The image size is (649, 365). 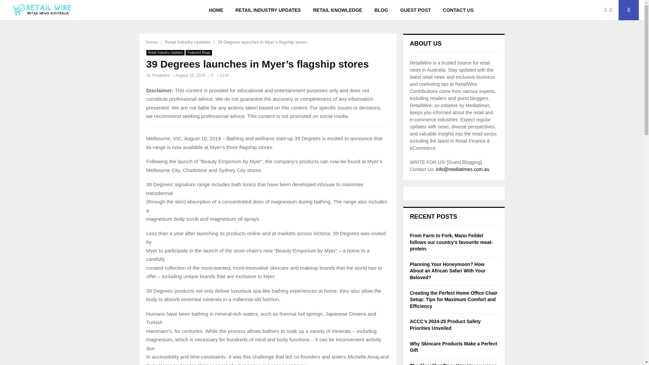 I want to click on Home, so click(x=152, y=42).